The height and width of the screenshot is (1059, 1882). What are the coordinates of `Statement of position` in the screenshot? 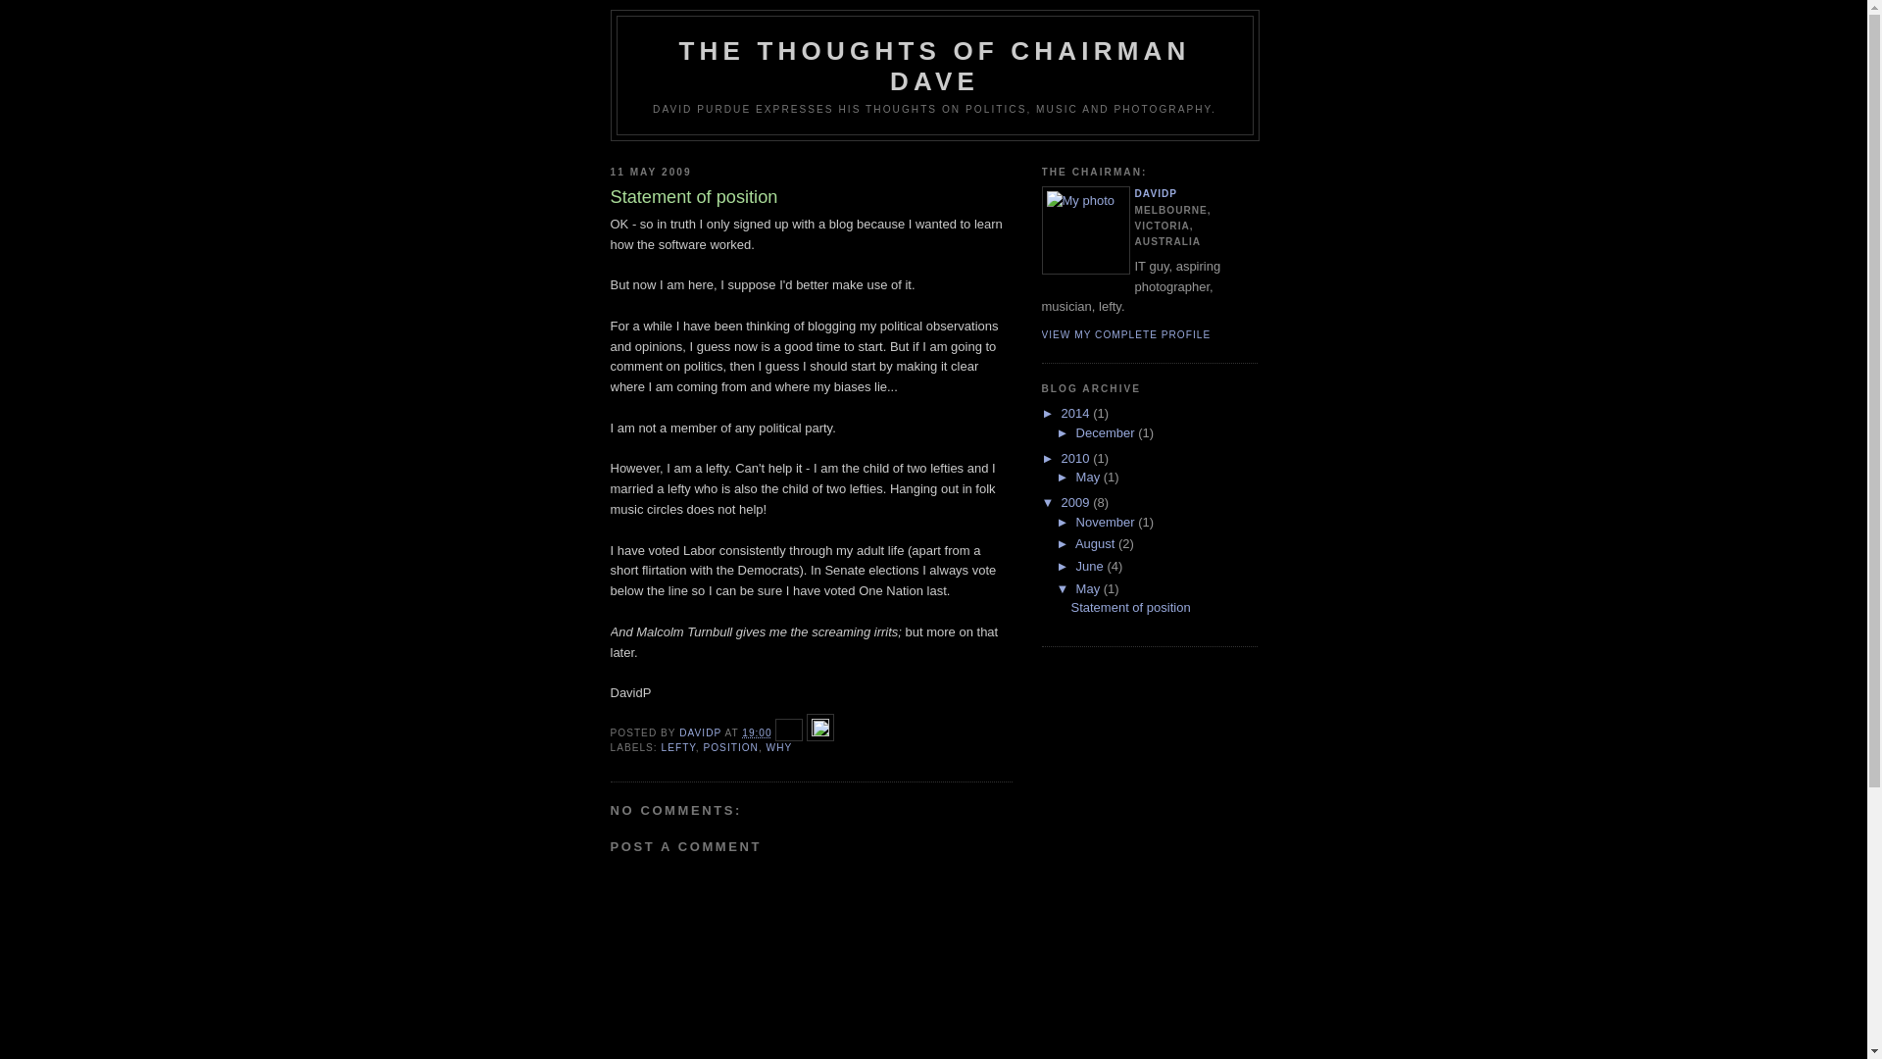 It's located at (1130, 608).